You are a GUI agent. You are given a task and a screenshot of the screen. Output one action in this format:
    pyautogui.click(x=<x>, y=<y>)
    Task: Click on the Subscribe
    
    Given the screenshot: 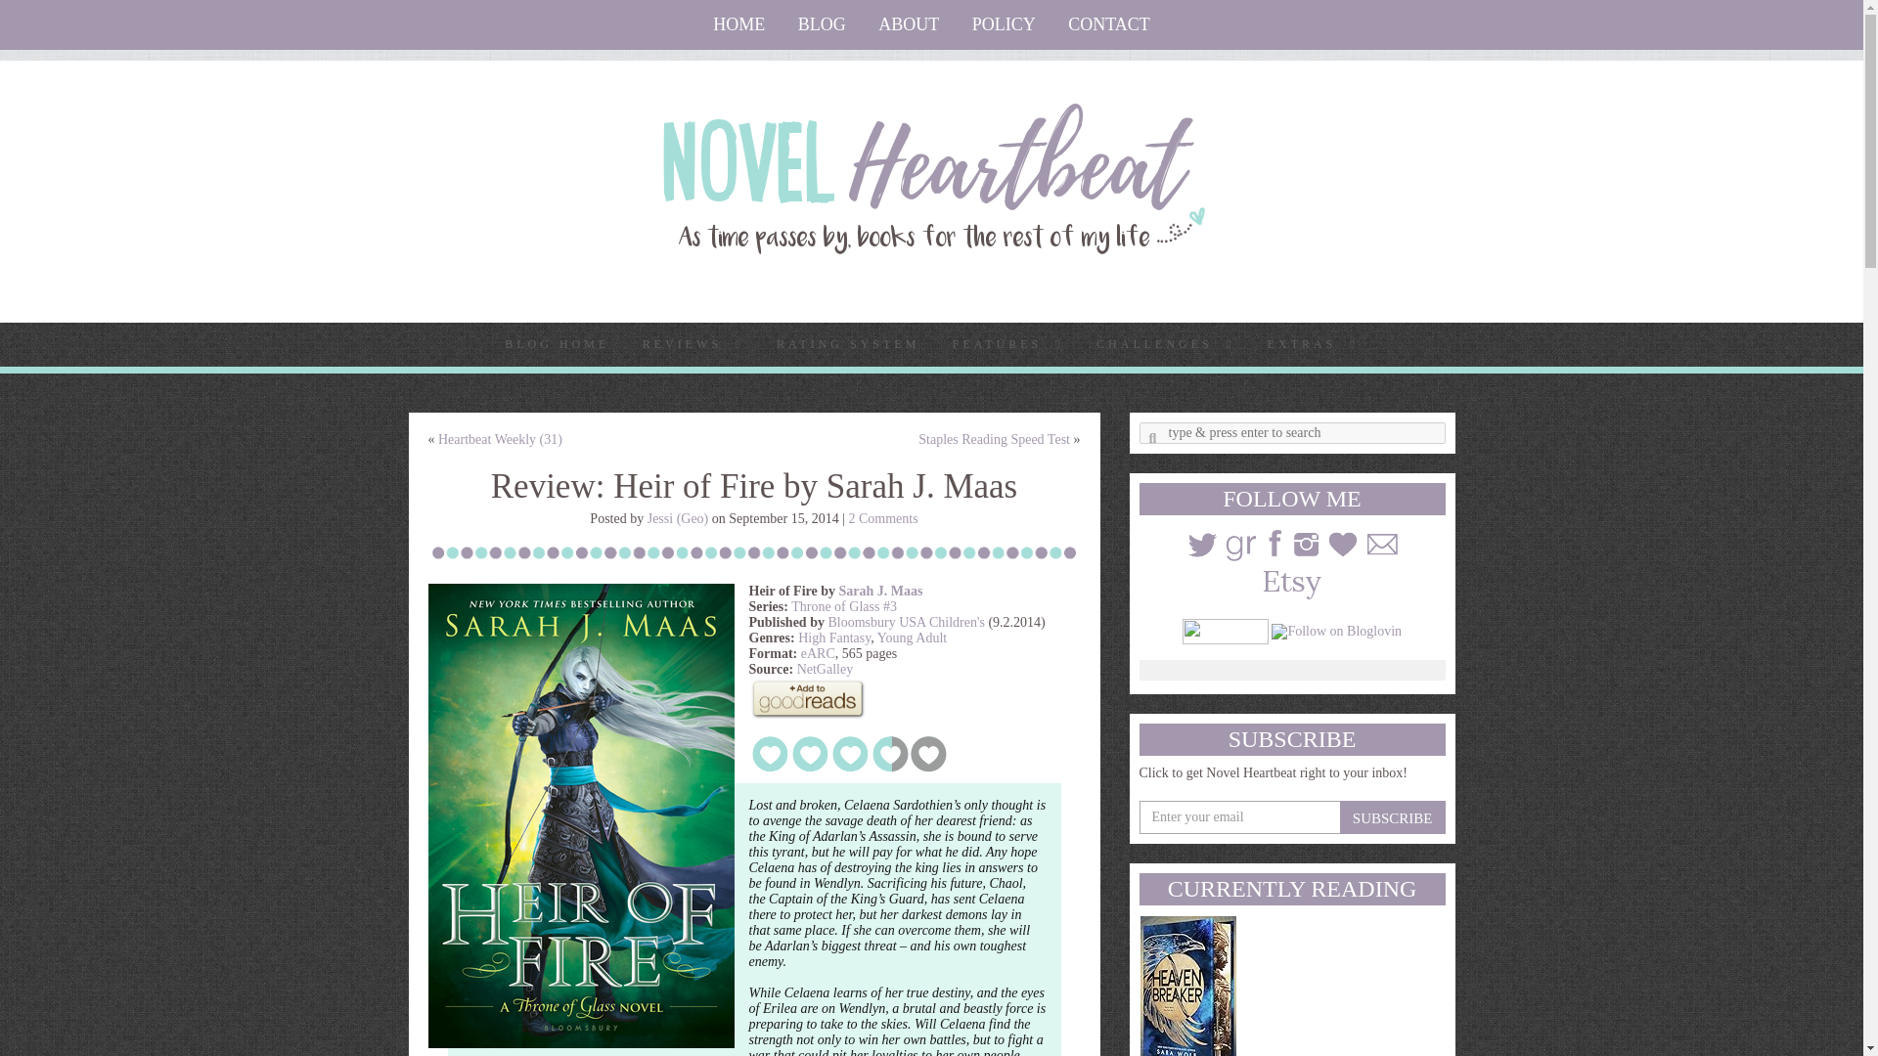 What is the action you would take?
    pyautogui.click(x=1393, y=817)
    